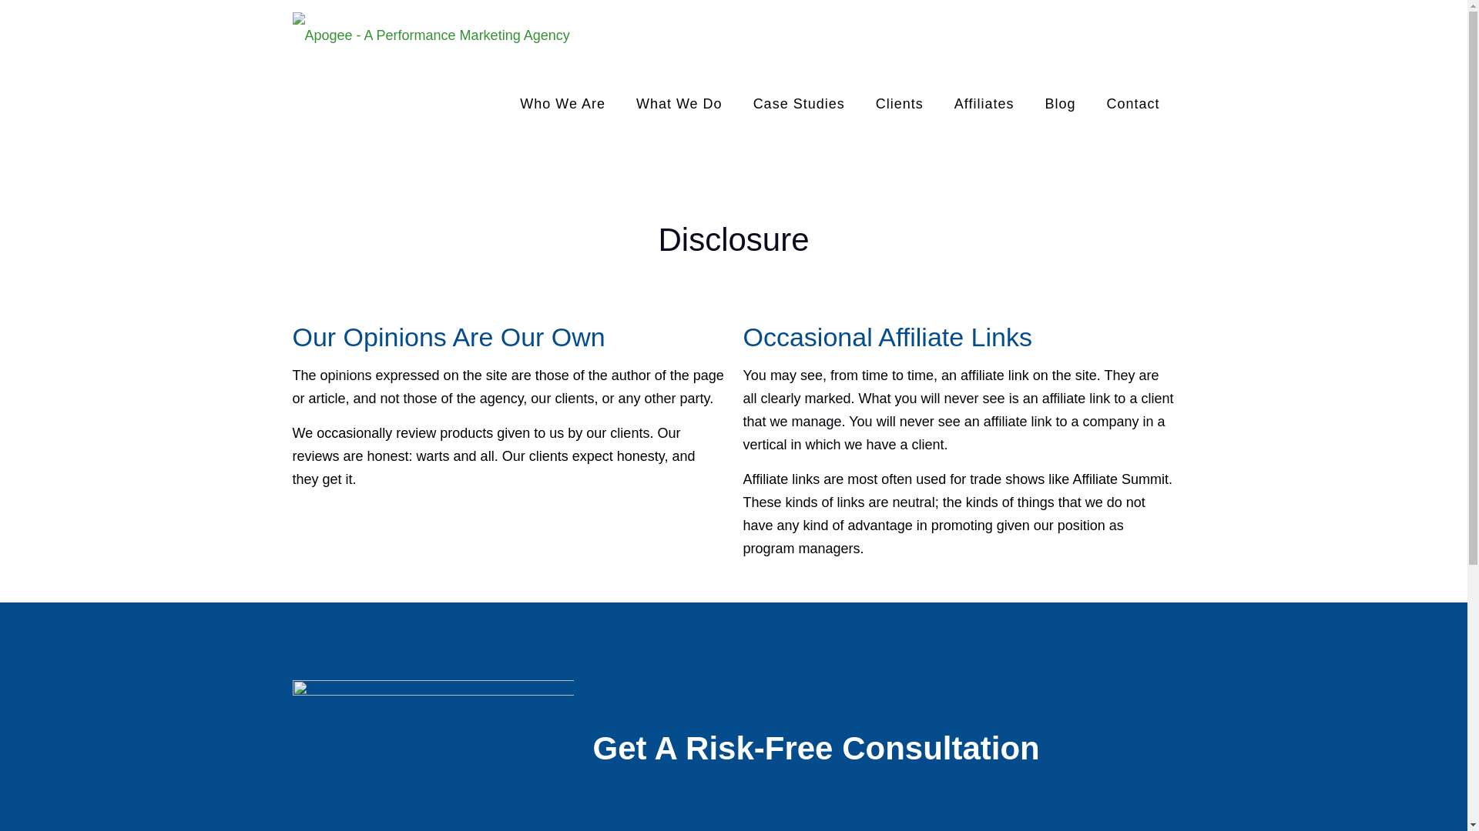 This screenshot has height=831, width=1479. What do you see at coordinates (800, 103) in the screenshot?
I see `Case Studies` at bounding box center [800, 103].